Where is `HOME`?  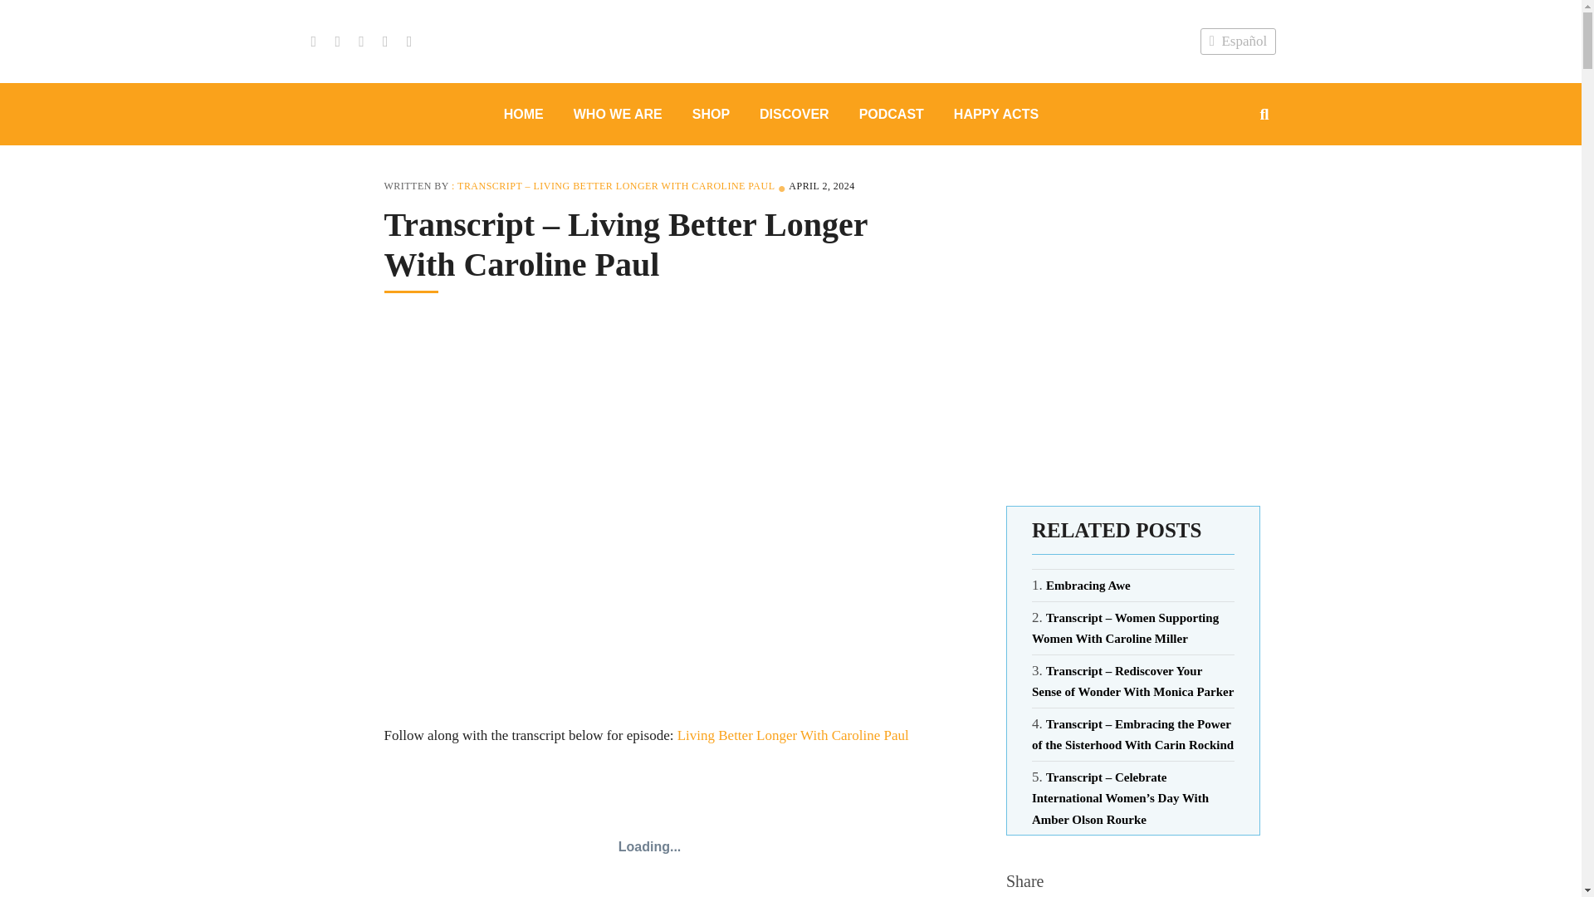
HOME is located at coordinates (524, 113).